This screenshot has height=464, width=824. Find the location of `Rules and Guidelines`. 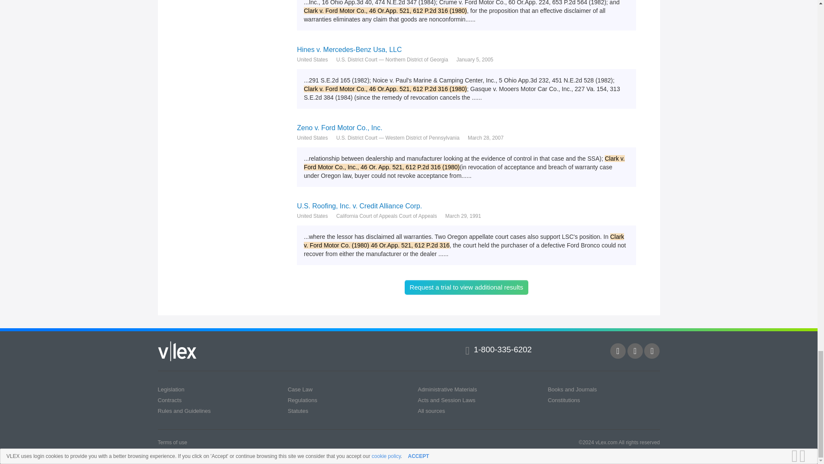

Rules and Guidelines is located at coordinates (185, 411).